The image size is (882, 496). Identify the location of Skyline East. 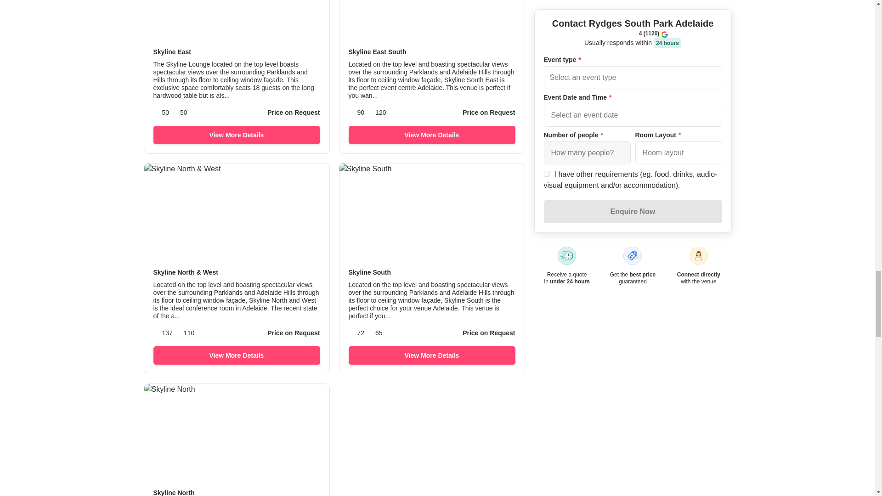
(237, 52).